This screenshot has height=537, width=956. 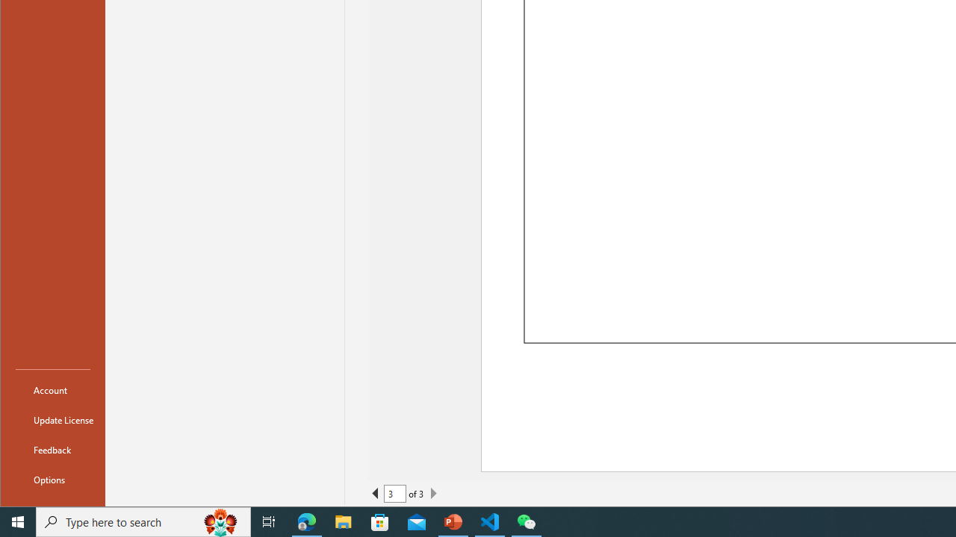 I want to click on Microsoft Edge - 1 running window, so click(x=307, y=522).